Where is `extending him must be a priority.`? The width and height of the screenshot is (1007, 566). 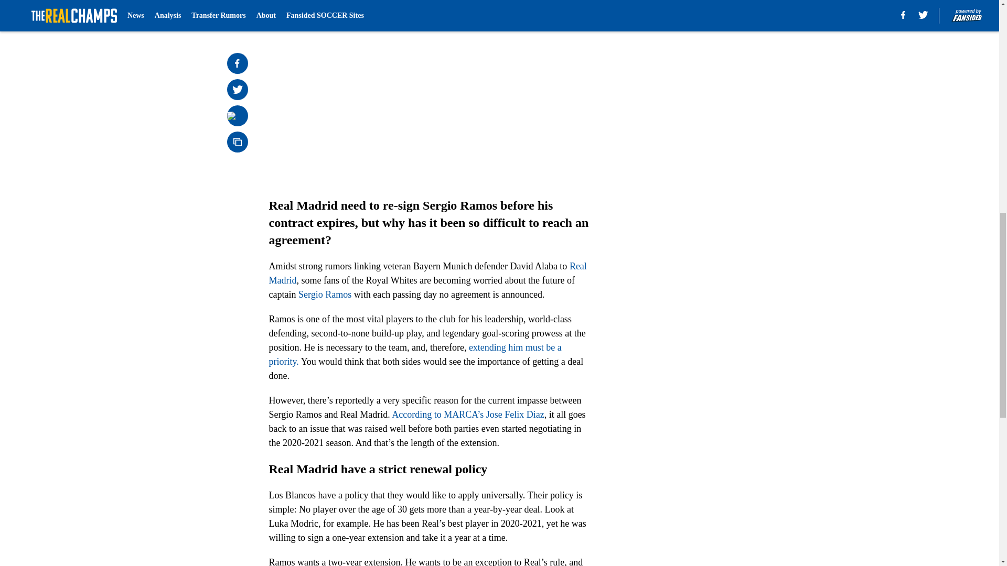 extending him must be a priority. is located at coordinates (414, 354).